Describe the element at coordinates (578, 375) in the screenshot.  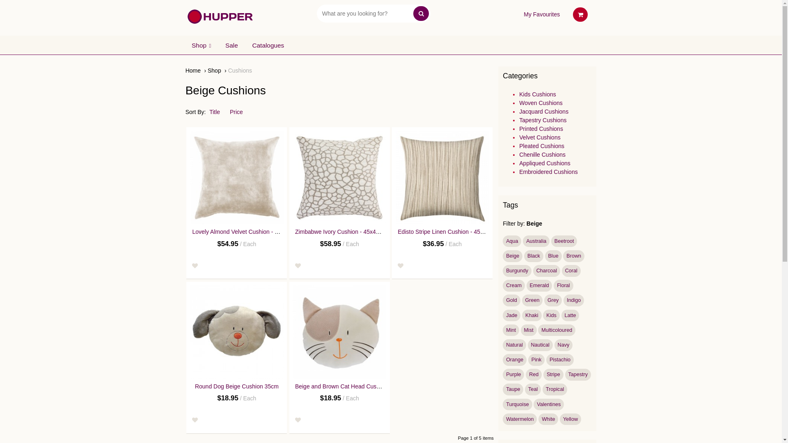
I see `Tapestry` at that location.